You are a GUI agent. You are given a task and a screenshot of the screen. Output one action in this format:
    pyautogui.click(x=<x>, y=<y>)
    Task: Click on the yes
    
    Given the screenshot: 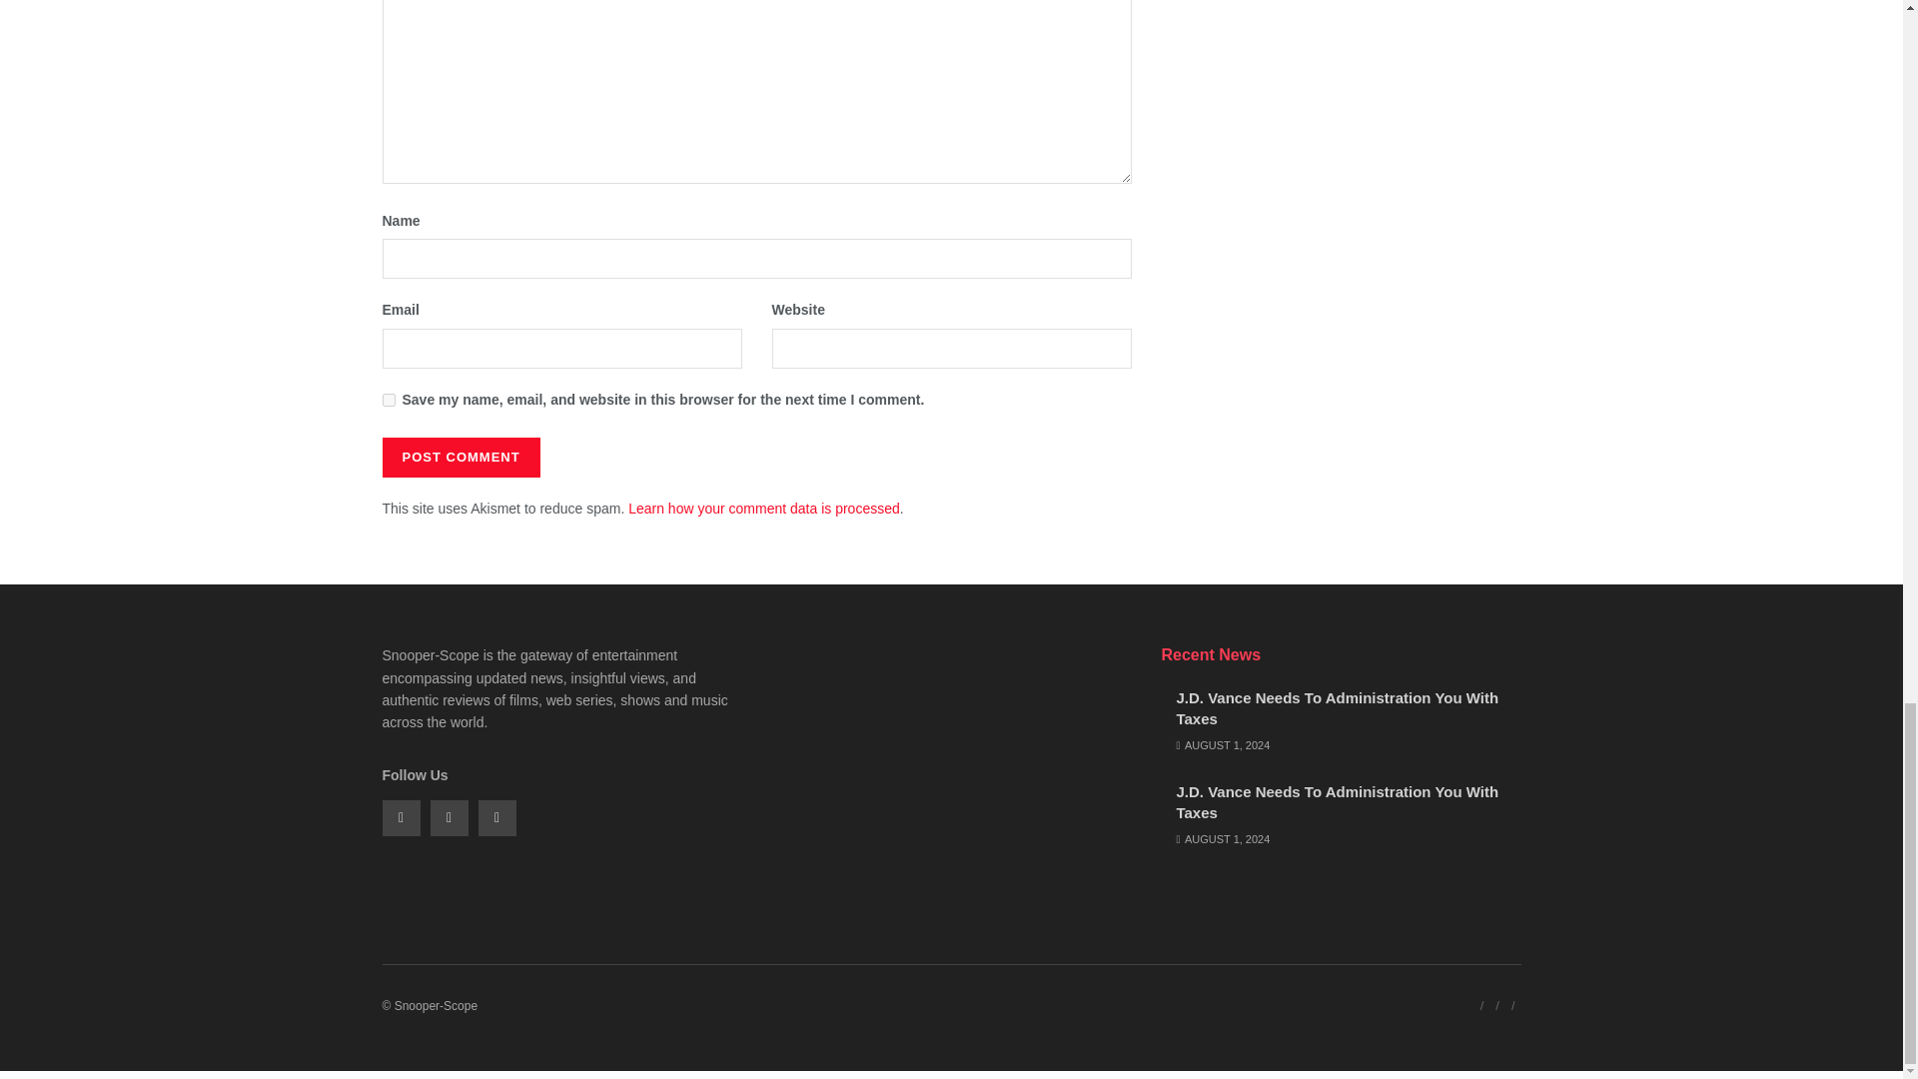 What is the action you would take?
    pyautogui.click(x=388, y=400)
    